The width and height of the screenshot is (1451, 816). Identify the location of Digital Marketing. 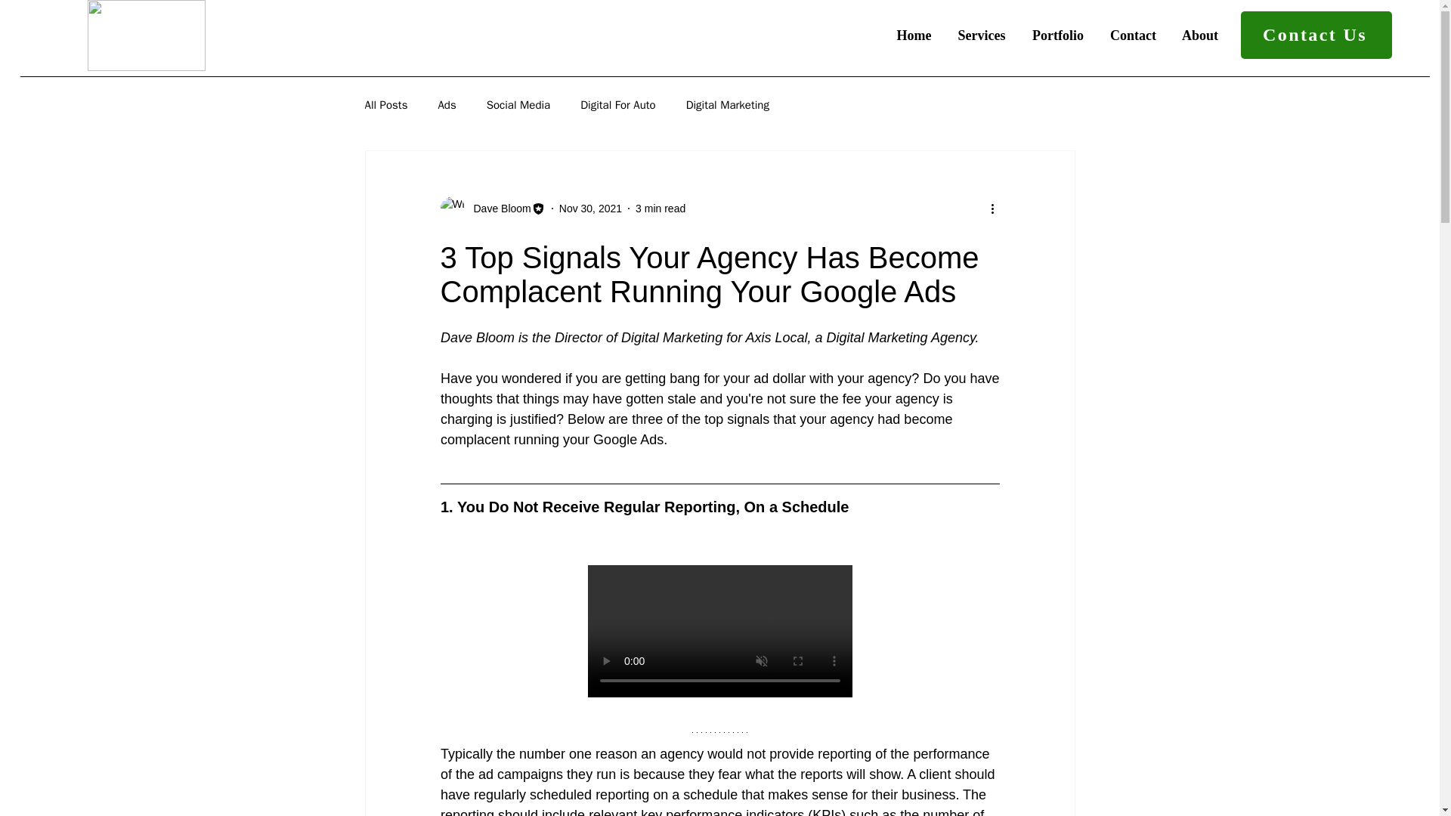
(727, 105).